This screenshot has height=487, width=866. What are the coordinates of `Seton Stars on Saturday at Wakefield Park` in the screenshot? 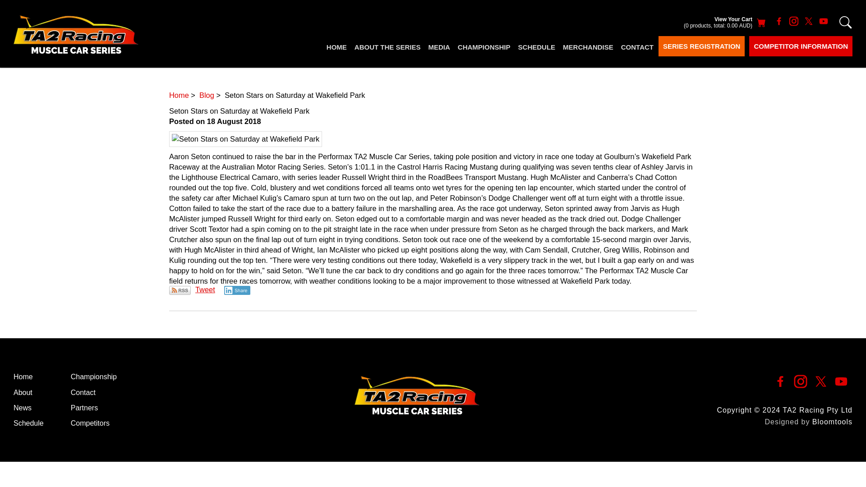 It's located at (245, 139).